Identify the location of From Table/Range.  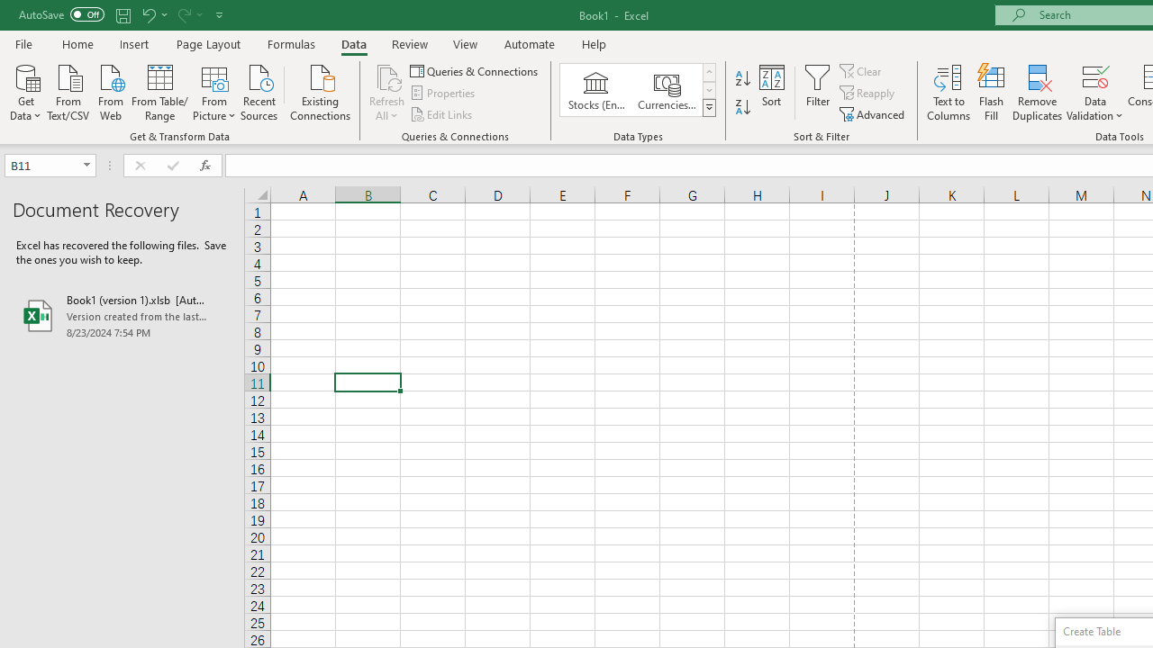
(160, 91).